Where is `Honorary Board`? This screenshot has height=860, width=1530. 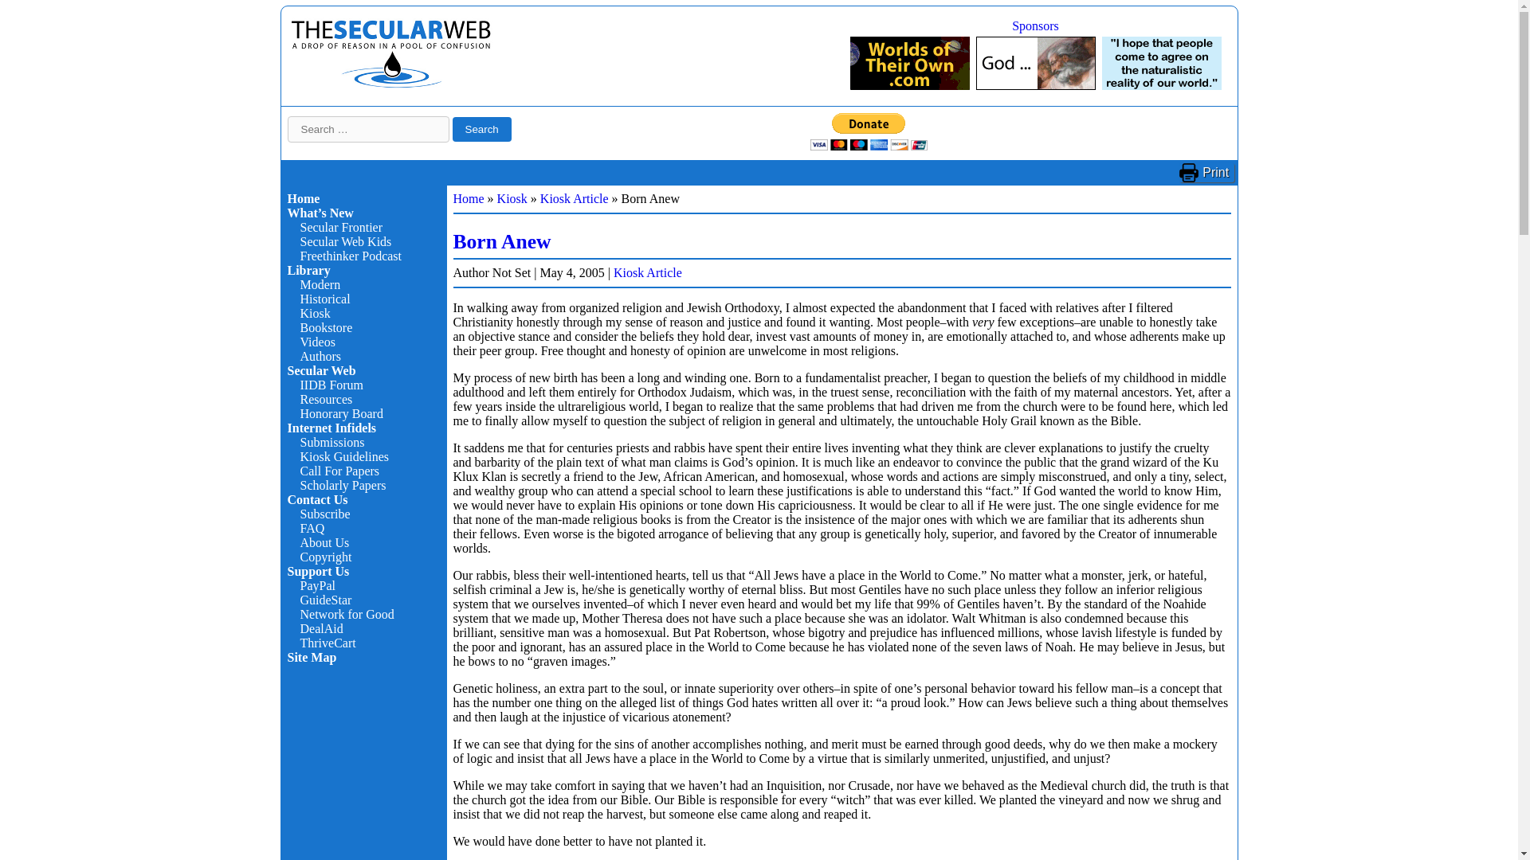 Honorary Board is located at coordinates (341, 413).